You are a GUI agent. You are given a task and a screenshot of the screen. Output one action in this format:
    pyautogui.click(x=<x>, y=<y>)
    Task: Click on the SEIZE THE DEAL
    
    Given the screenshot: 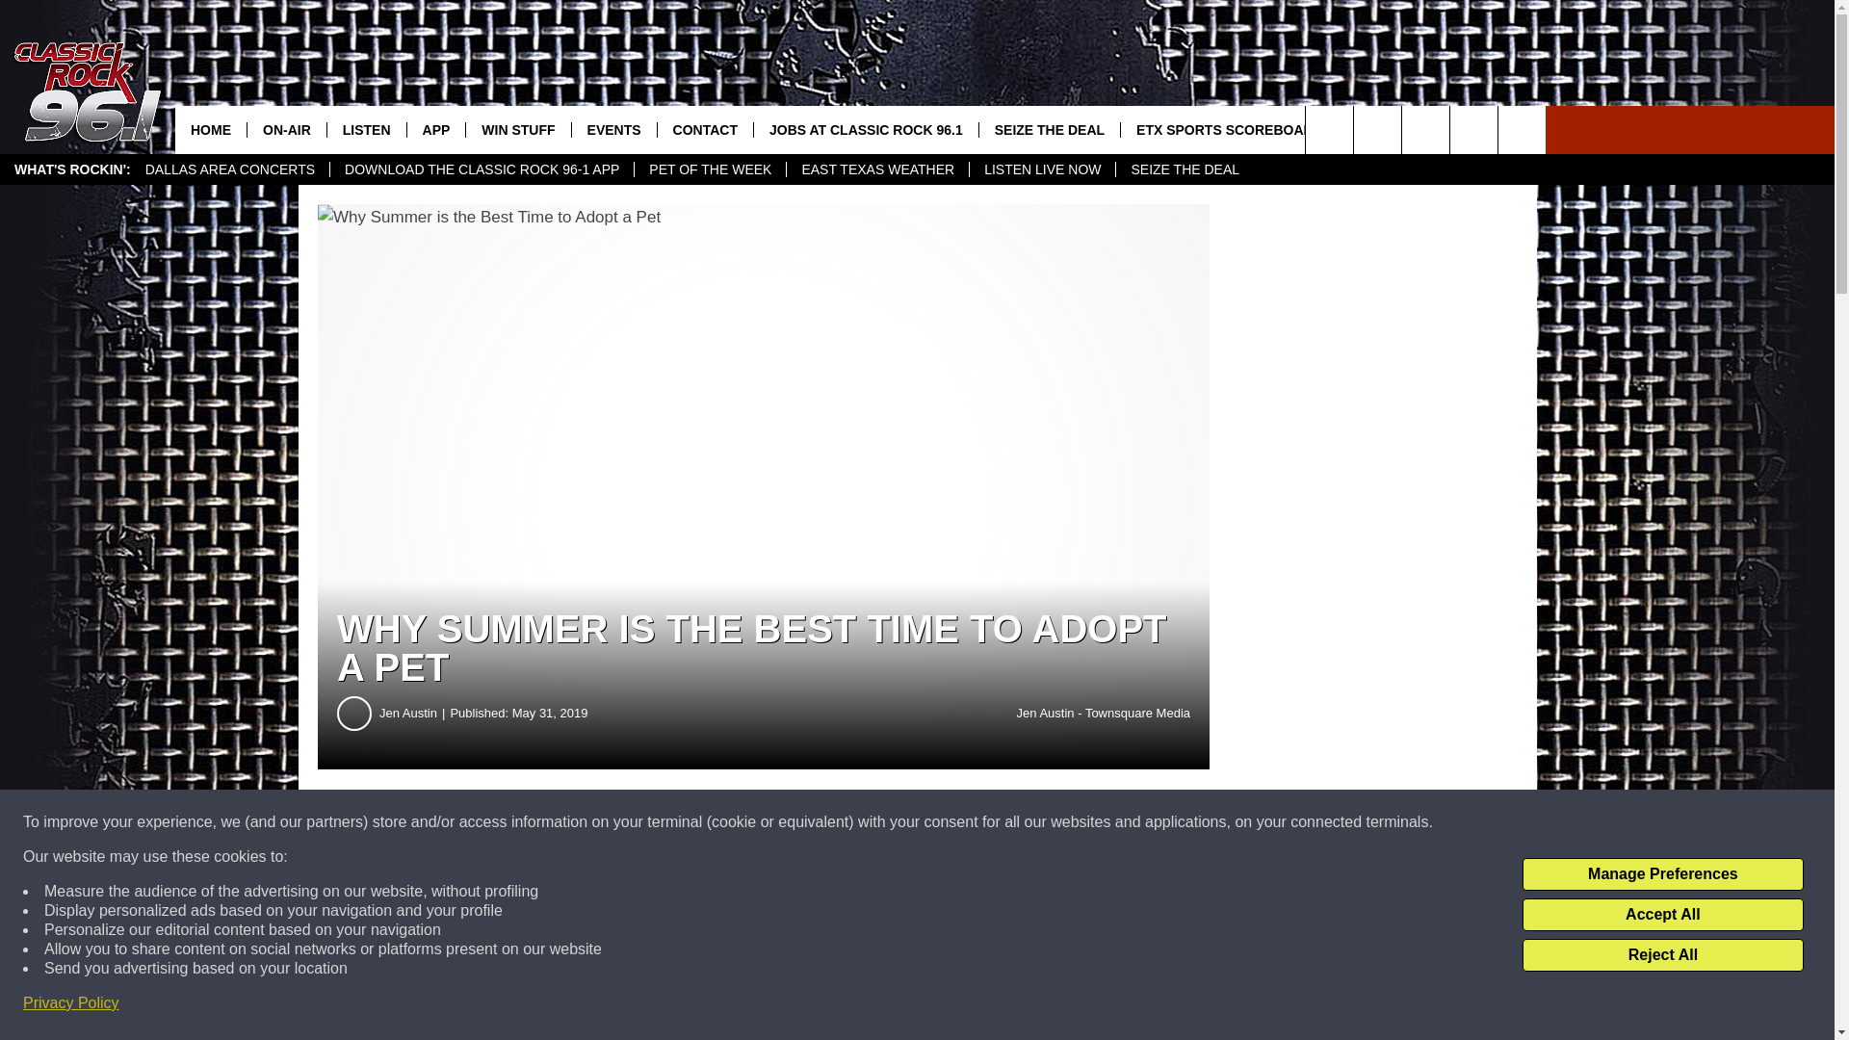 What is the action you would take?
    pyautogui.click(x=1184, y=169)
    